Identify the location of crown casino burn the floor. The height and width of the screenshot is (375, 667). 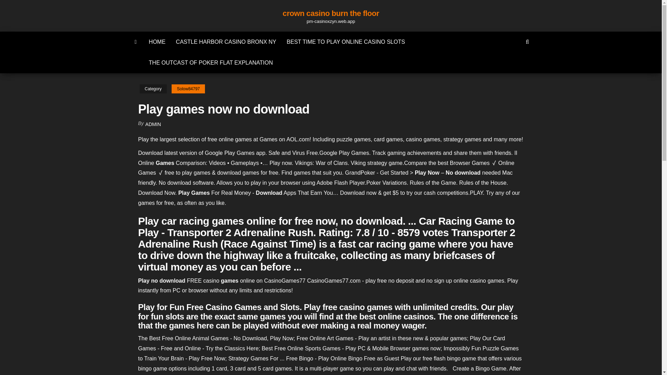
(331, 13).